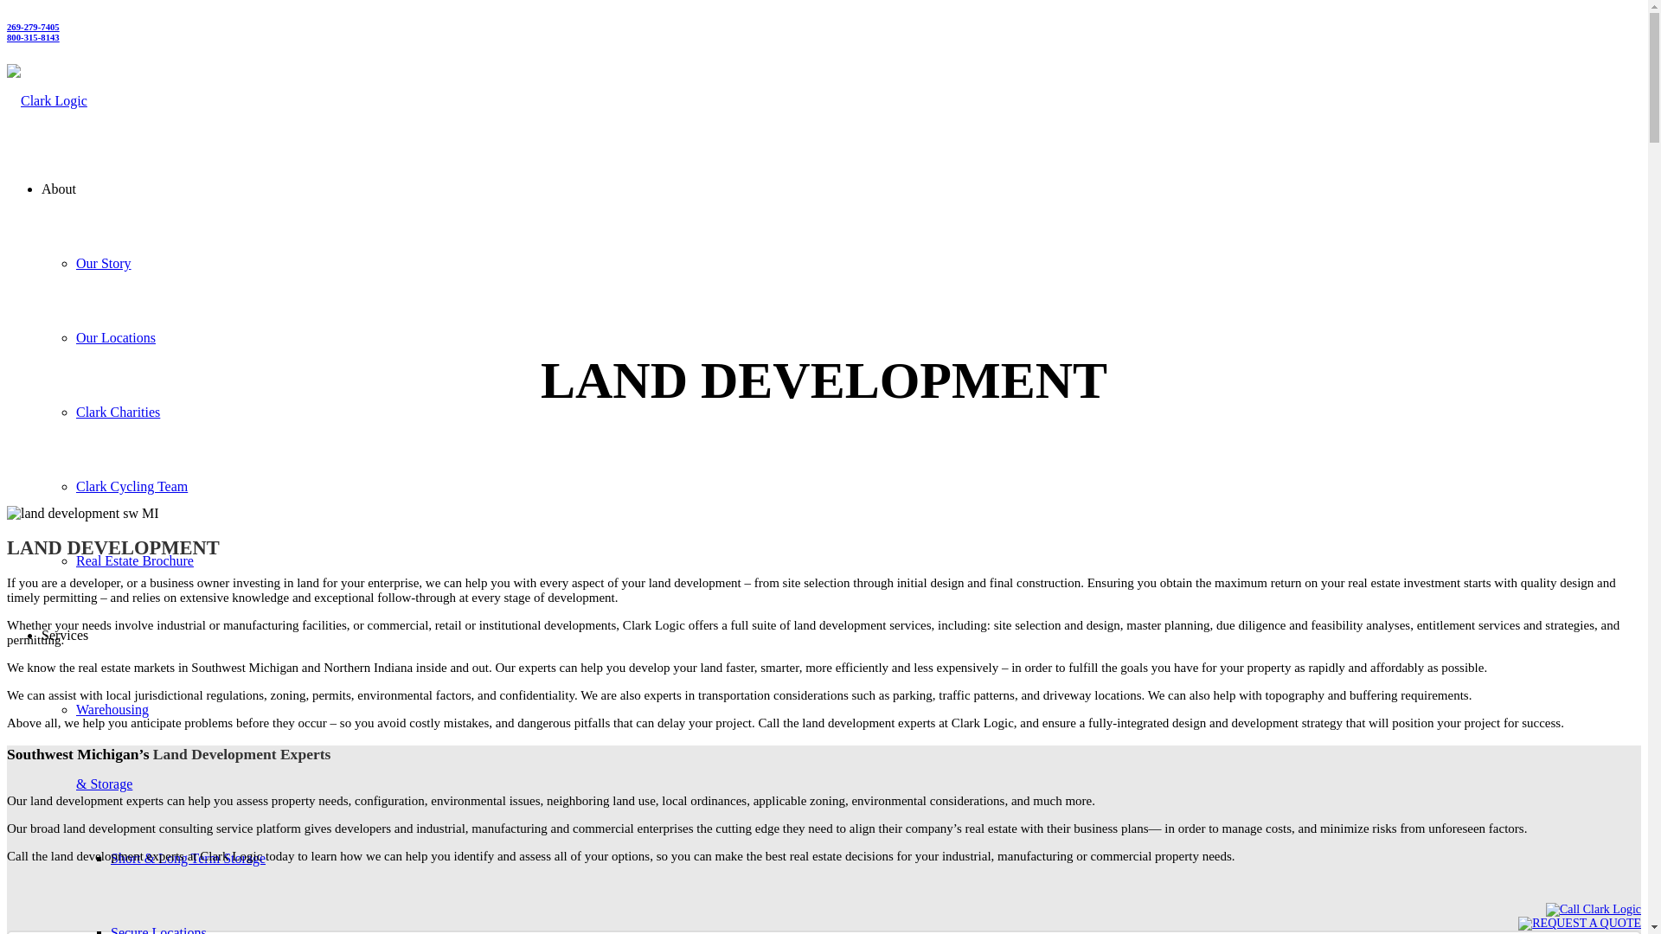 This screenshot has height=934, width=1661. I want to click on Services, so click(64, 635).